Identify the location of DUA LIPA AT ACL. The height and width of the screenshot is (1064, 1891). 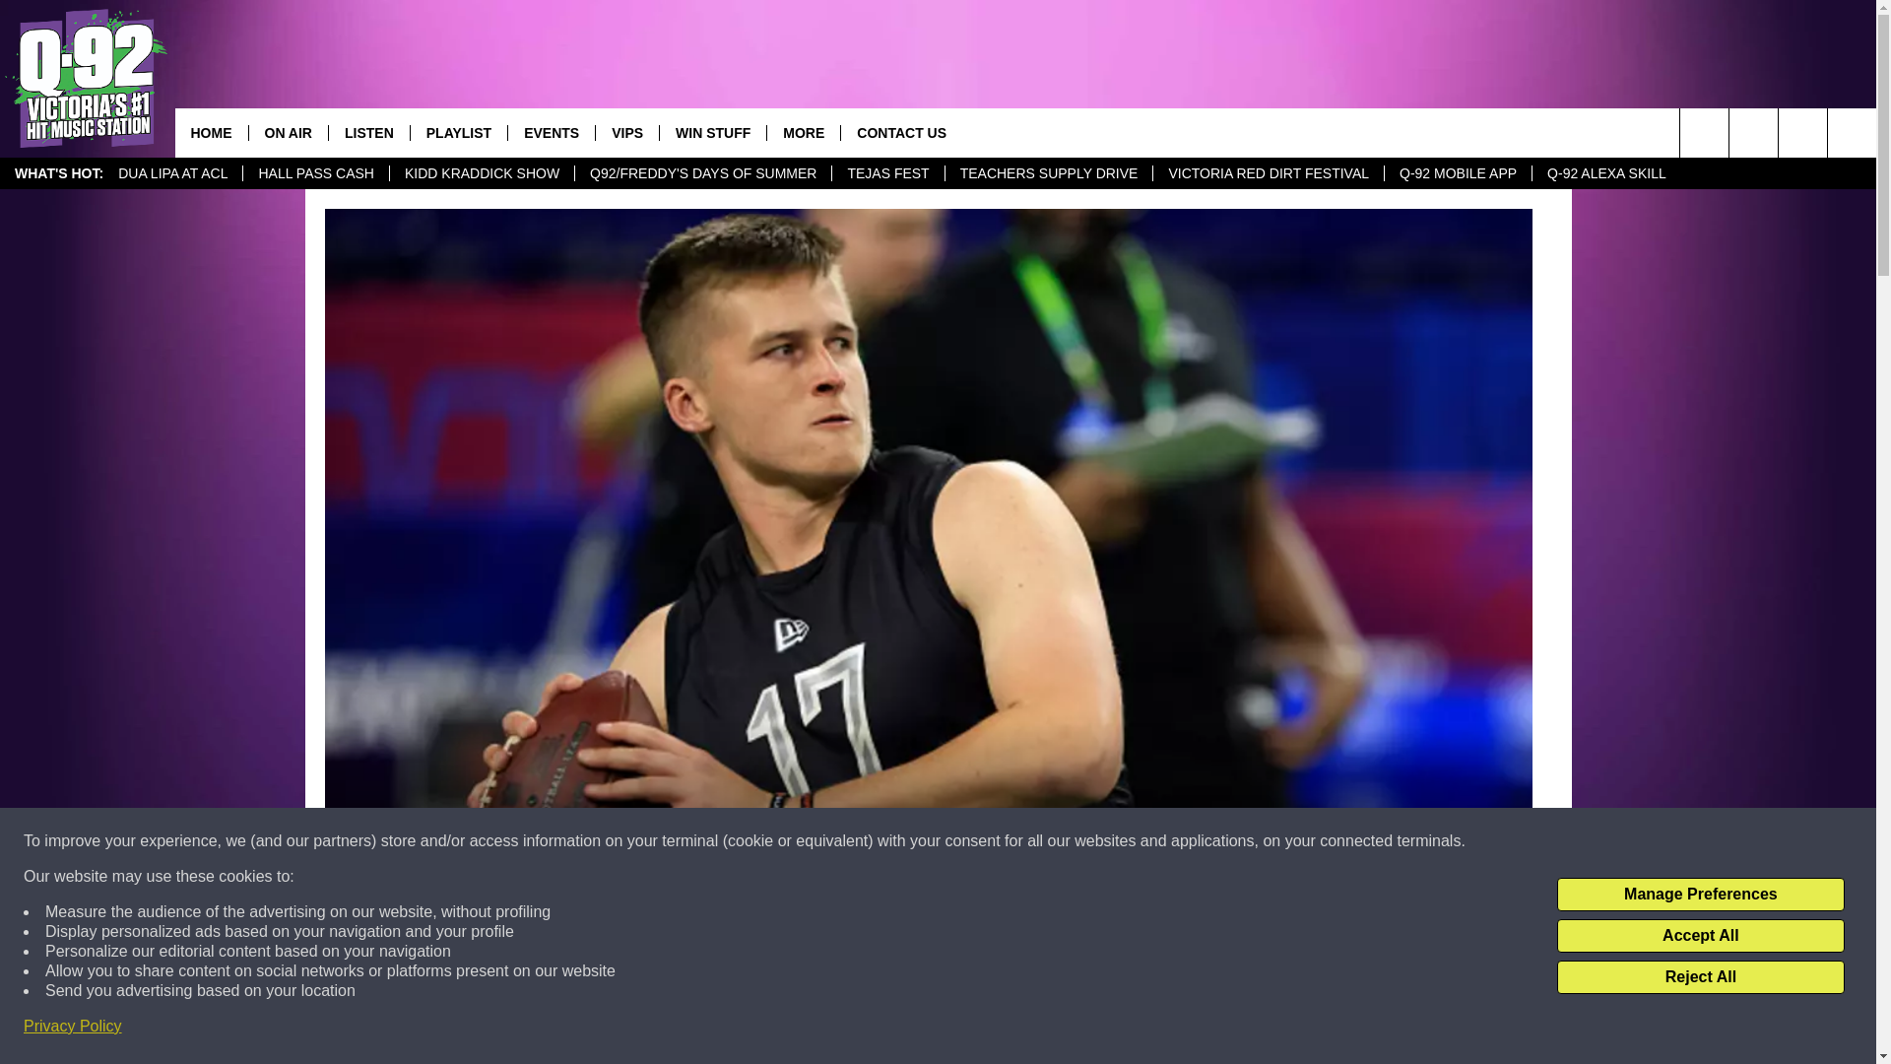
(172, 173).